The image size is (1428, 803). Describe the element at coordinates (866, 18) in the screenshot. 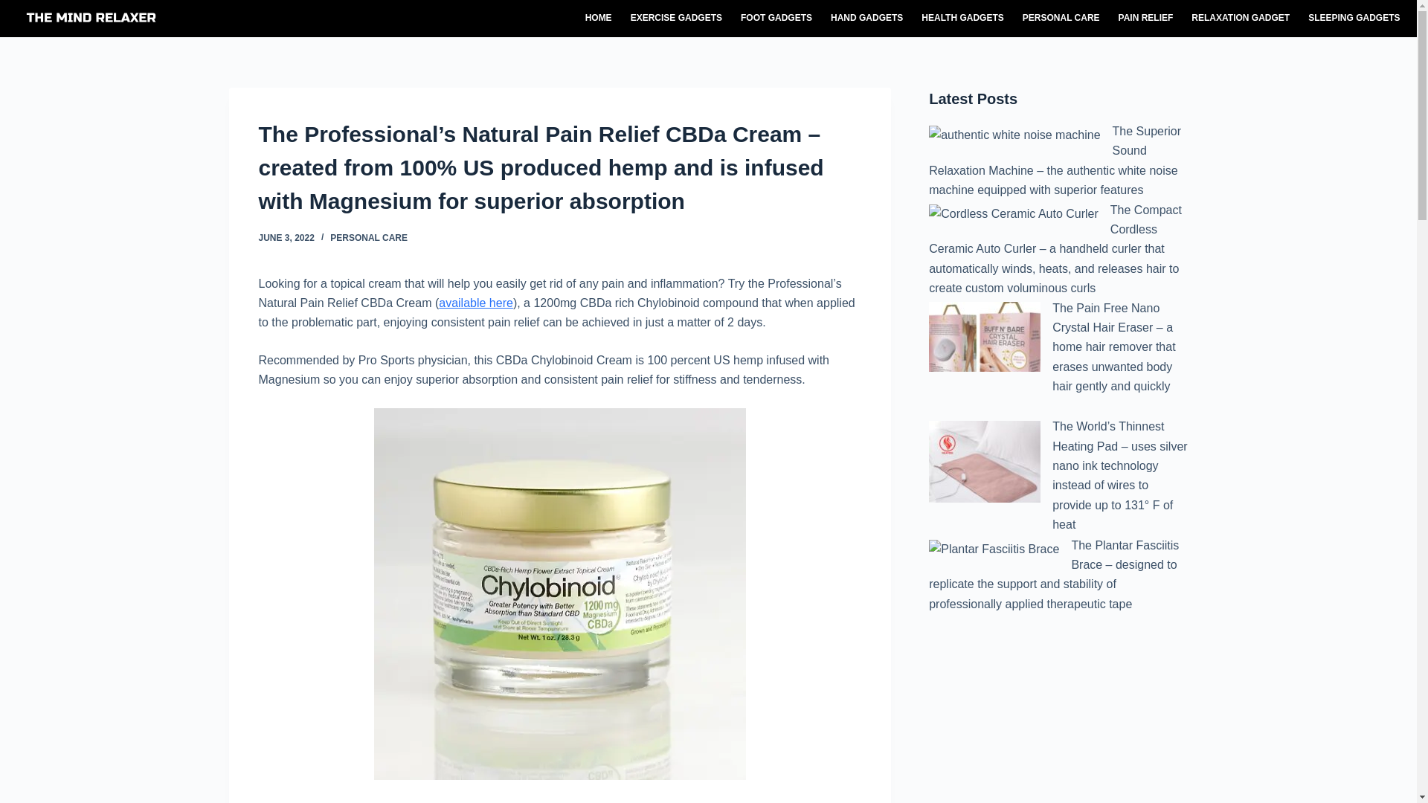

I see `Hand Gadgets` at that location.